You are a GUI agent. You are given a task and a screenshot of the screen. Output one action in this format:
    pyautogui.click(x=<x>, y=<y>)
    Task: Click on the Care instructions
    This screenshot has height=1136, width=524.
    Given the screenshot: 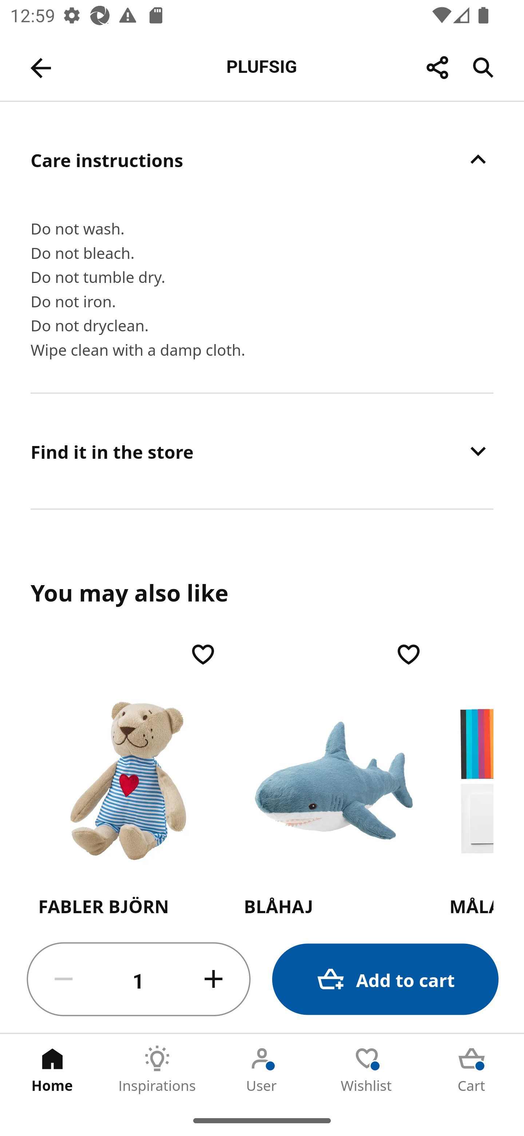 What is the action you would take?
    pyautogui.click(x=262, y=159)
    